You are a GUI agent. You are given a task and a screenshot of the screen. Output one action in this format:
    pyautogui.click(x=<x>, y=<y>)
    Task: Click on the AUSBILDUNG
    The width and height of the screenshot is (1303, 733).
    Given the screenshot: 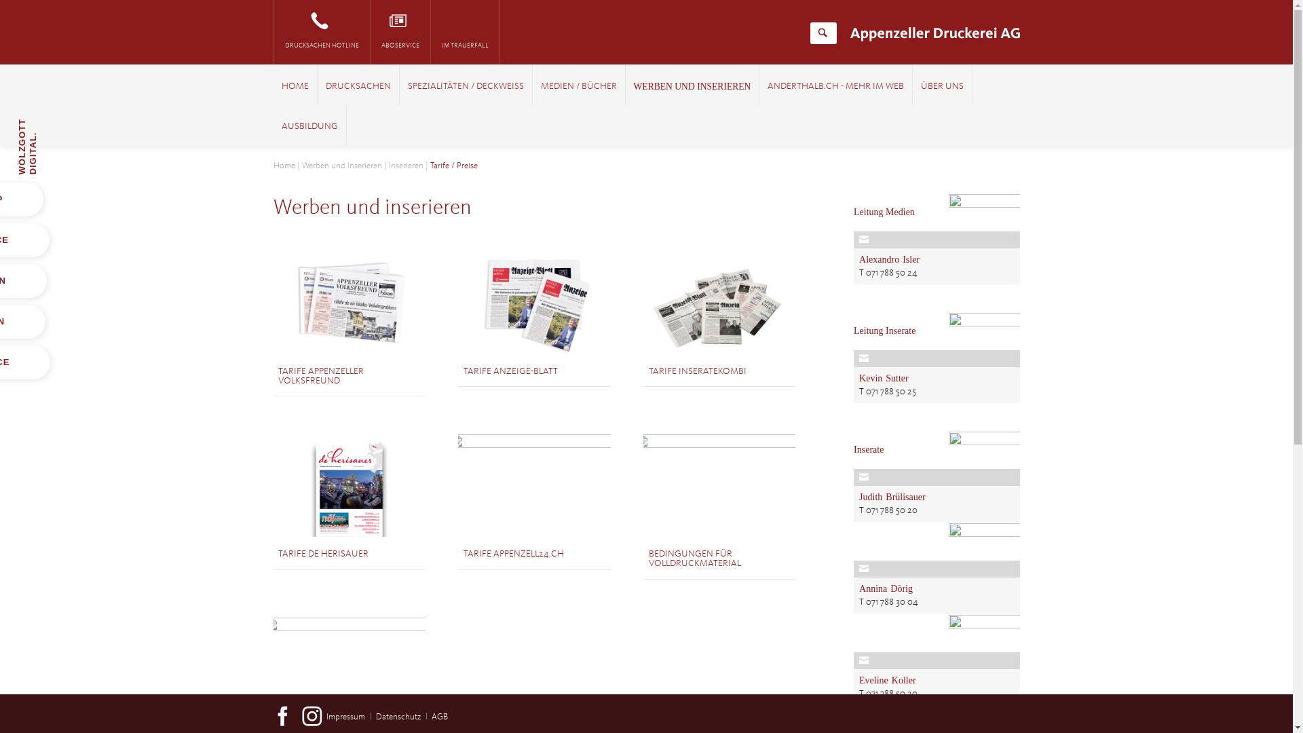 What is the action you would take?
    pyautogui.click(x=309, y=127)
    